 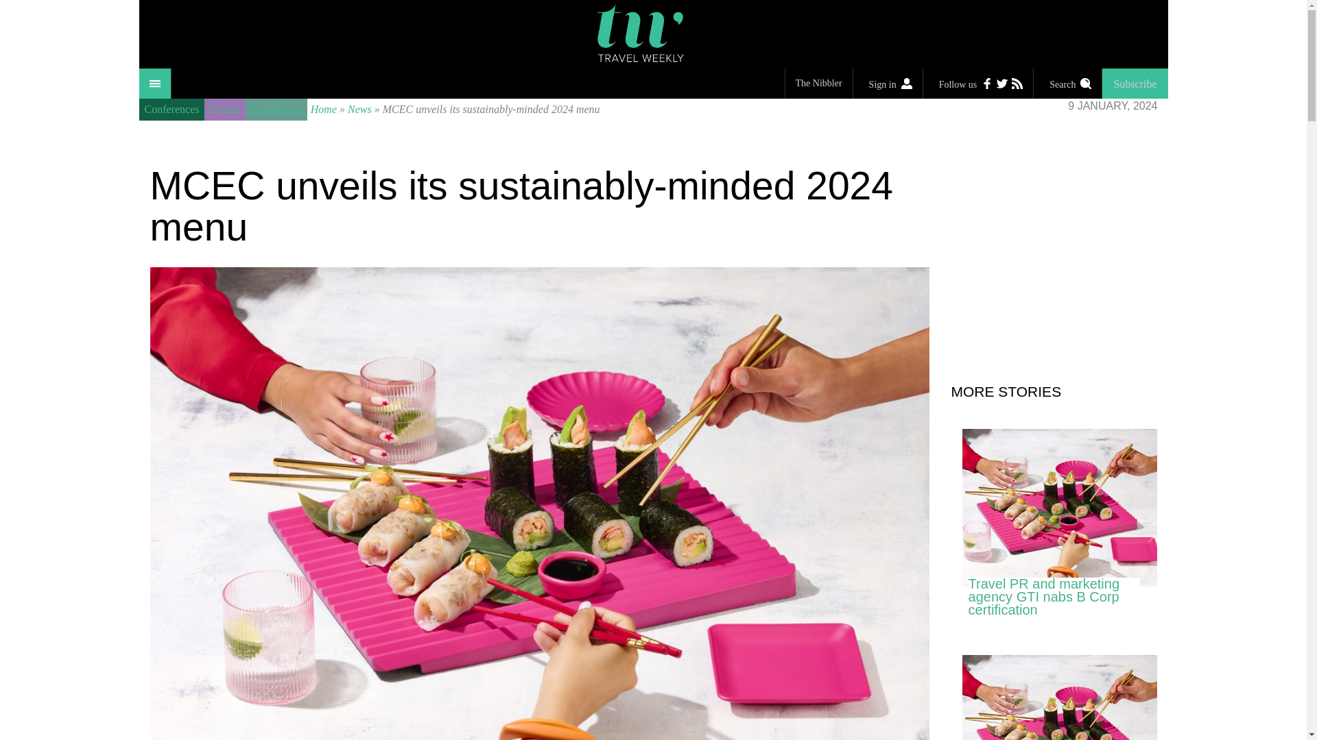 What do you see at coordinates (978, 84) in the screenshot?
I see `Follow us` at bounding box center [978, 84].